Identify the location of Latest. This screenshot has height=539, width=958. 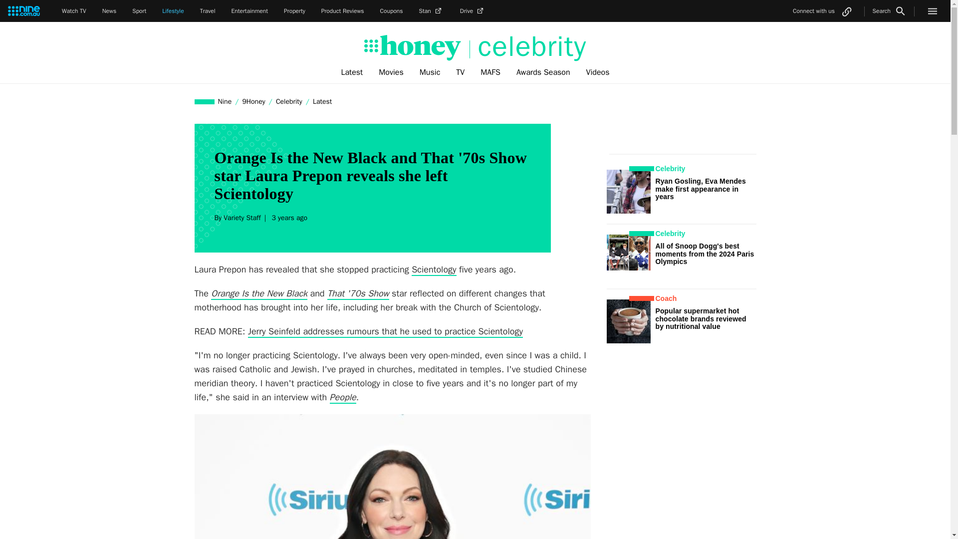
(322, 101).